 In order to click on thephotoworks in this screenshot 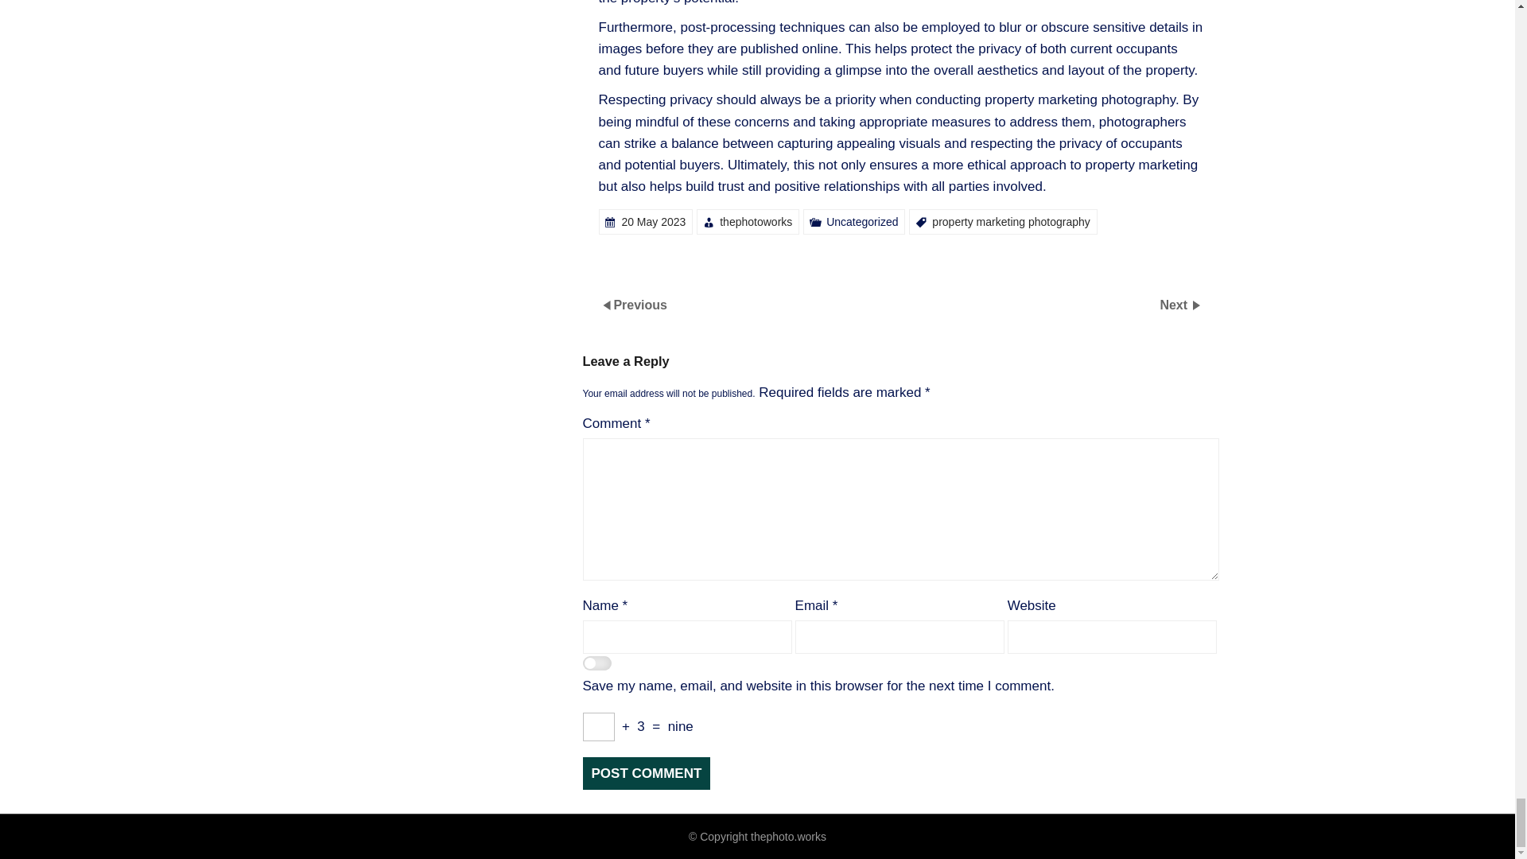, I will do `click(756, 222)`.